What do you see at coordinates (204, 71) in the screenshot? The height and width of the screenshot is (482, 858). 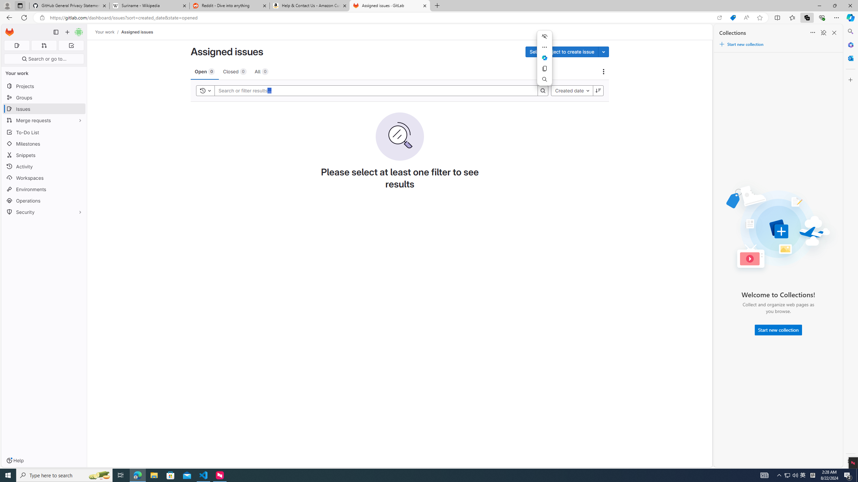 I see `Open 0` at bounding box center [204, 71].